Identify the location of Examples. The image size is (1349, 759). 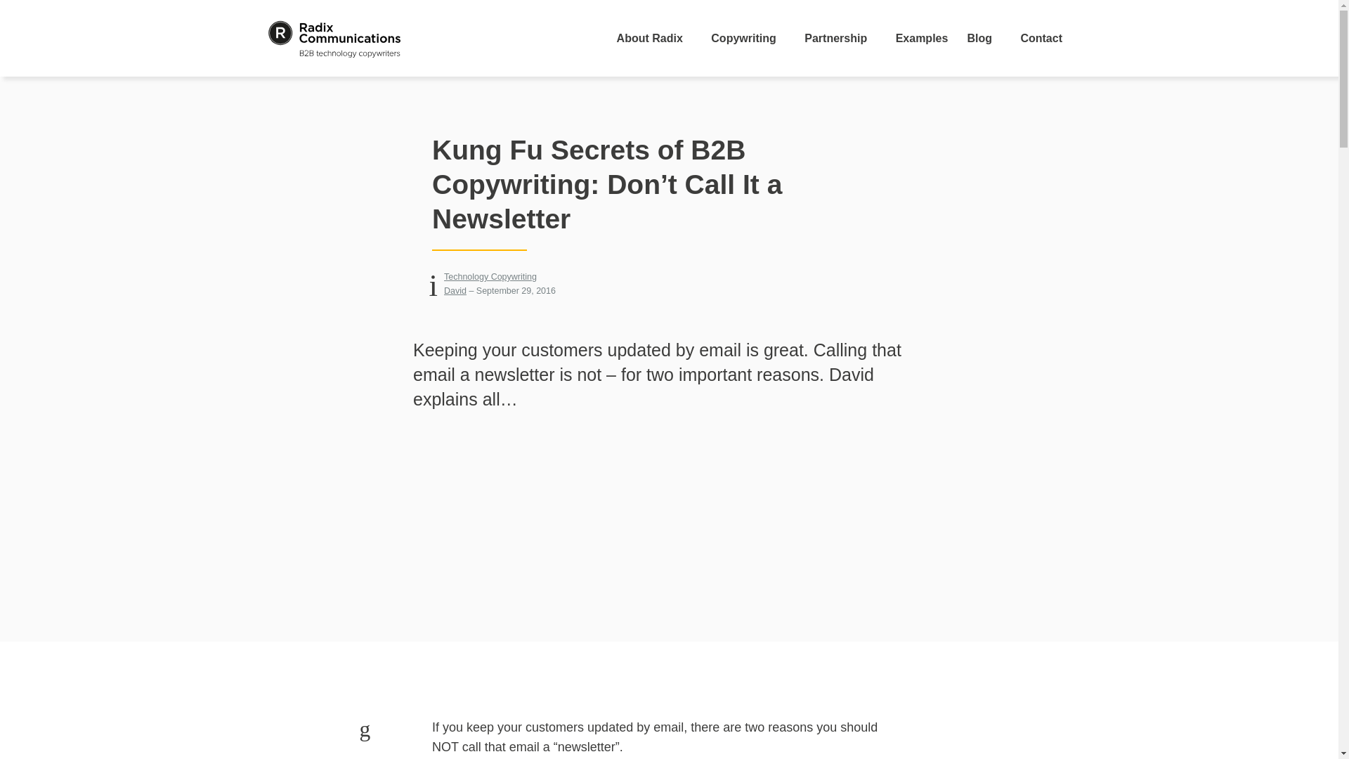
(922, 38).